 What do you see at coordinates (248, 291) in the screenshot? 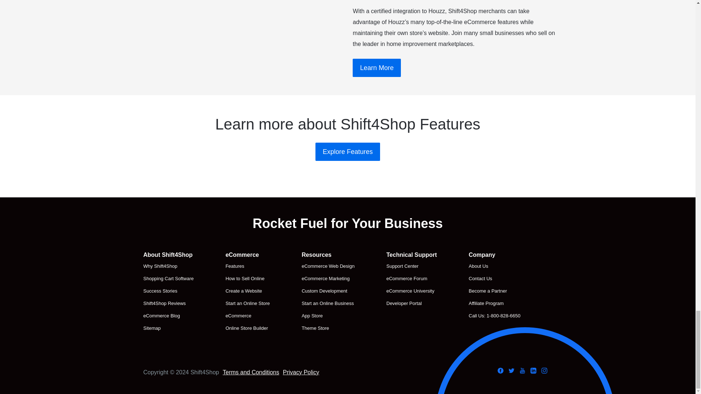
I see `Create a Website` at bounding box center [248, 291].